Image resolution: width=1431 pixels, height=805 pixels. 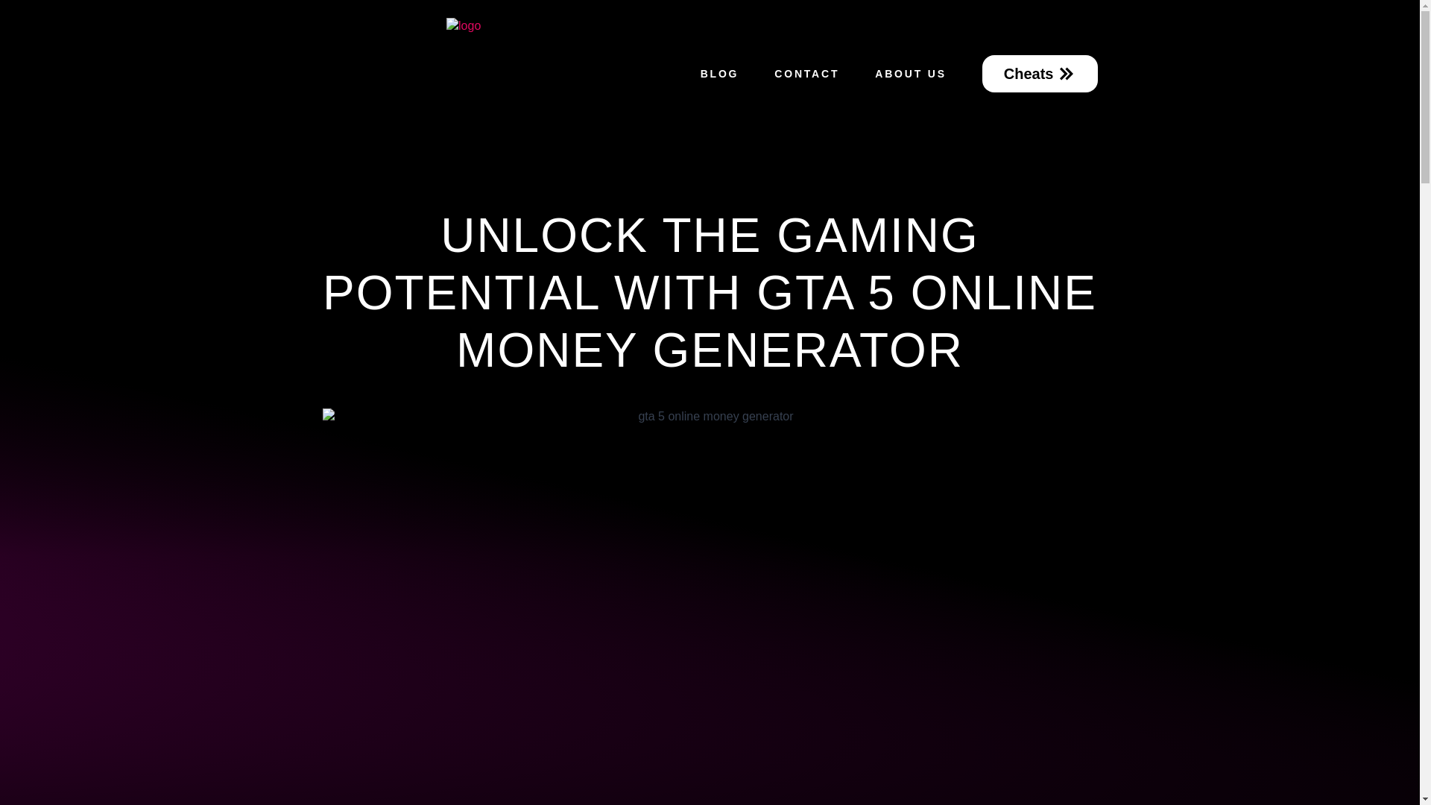 What do you see at coordinates (719, 73) in the screenshot?
I see `BLOG` at bounding box center [719, 73].